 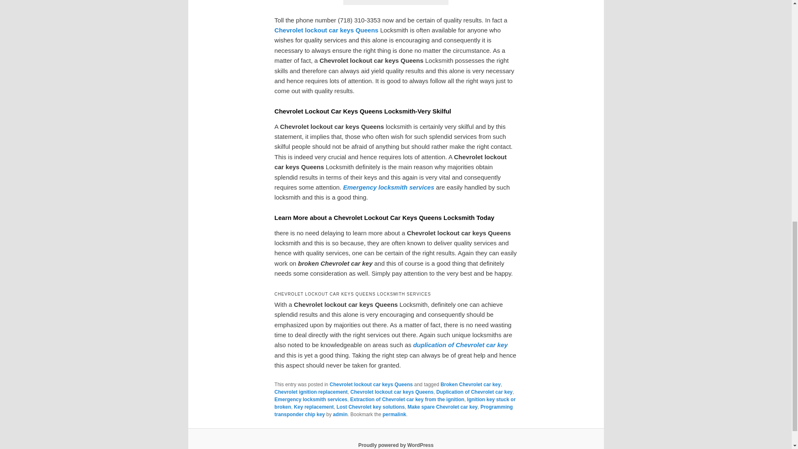 What do you see at coordinates (474, 392) in the screenshot?
I see `Duplication of Chevrolet car key` at bounding box center [474, 392].